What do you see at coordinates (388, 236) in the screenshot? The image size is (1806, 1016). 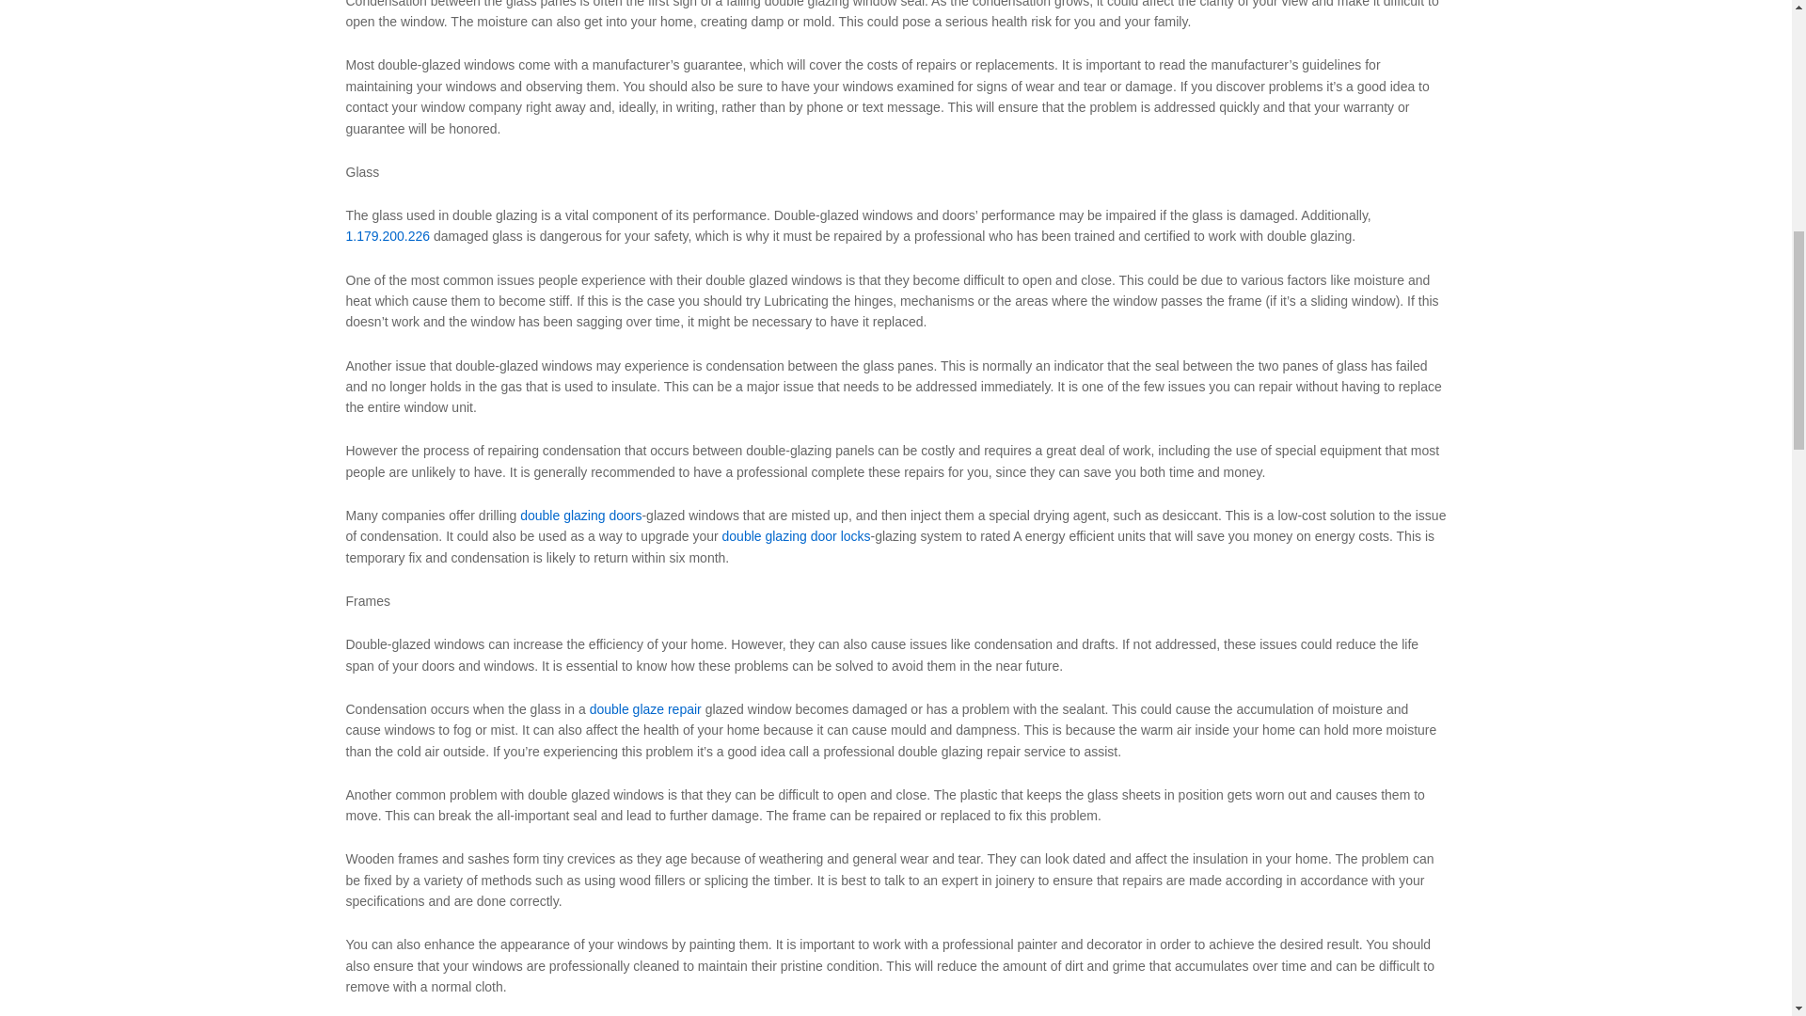 I see `1.179.200.226` at bounding box center [388, 236].